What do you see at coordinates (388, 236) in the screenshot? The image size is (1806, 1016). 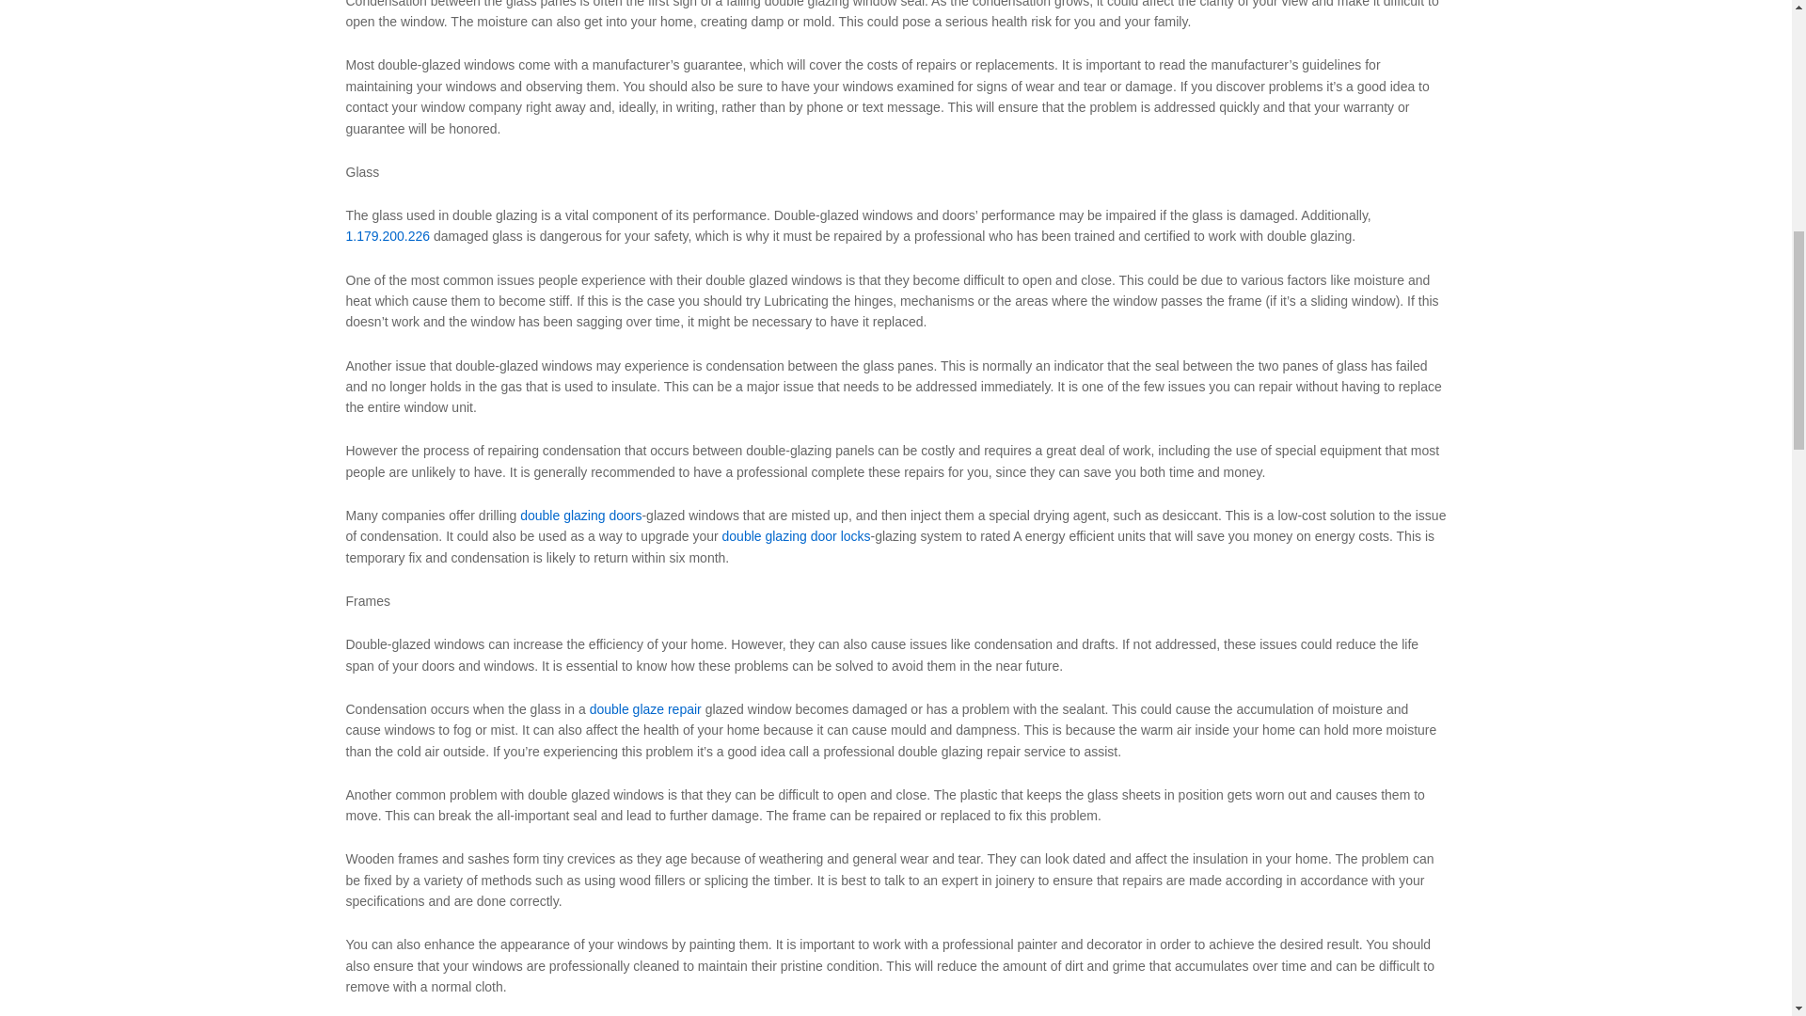 I see `1.179.200.226` at bounding box center [388, 236].